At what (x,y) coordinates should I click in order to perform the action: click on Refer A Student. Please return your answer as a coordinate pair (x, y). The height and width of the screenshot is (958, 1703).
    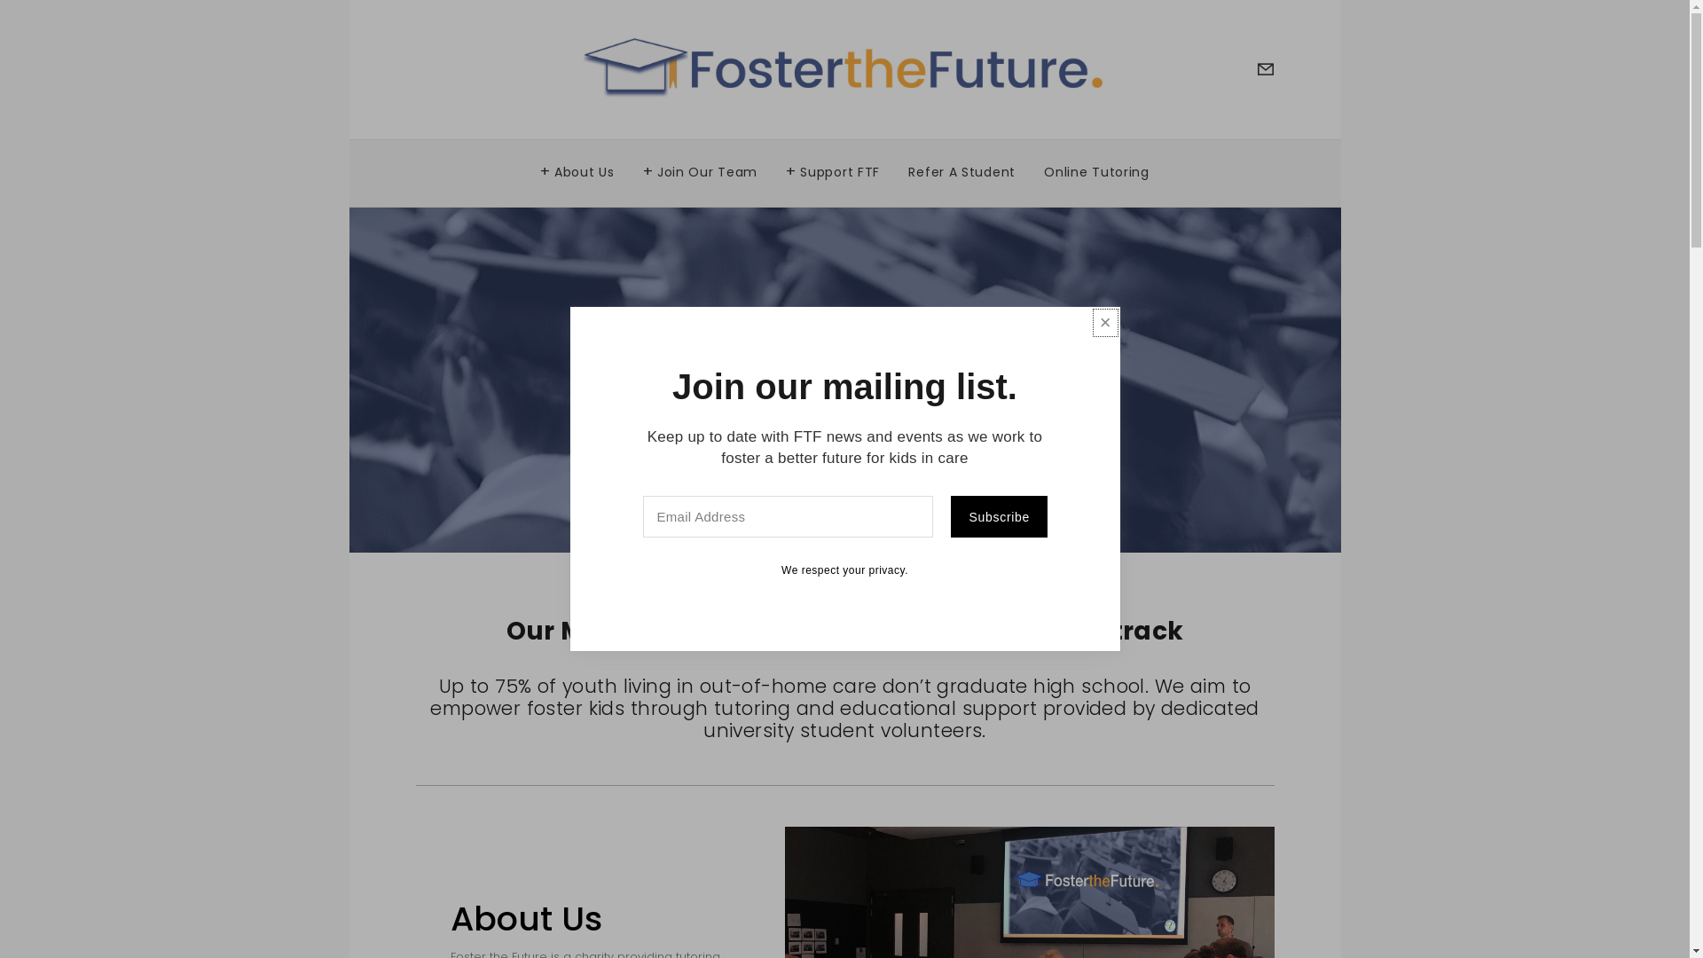
    Looking at the image, I should click on (961, 167).